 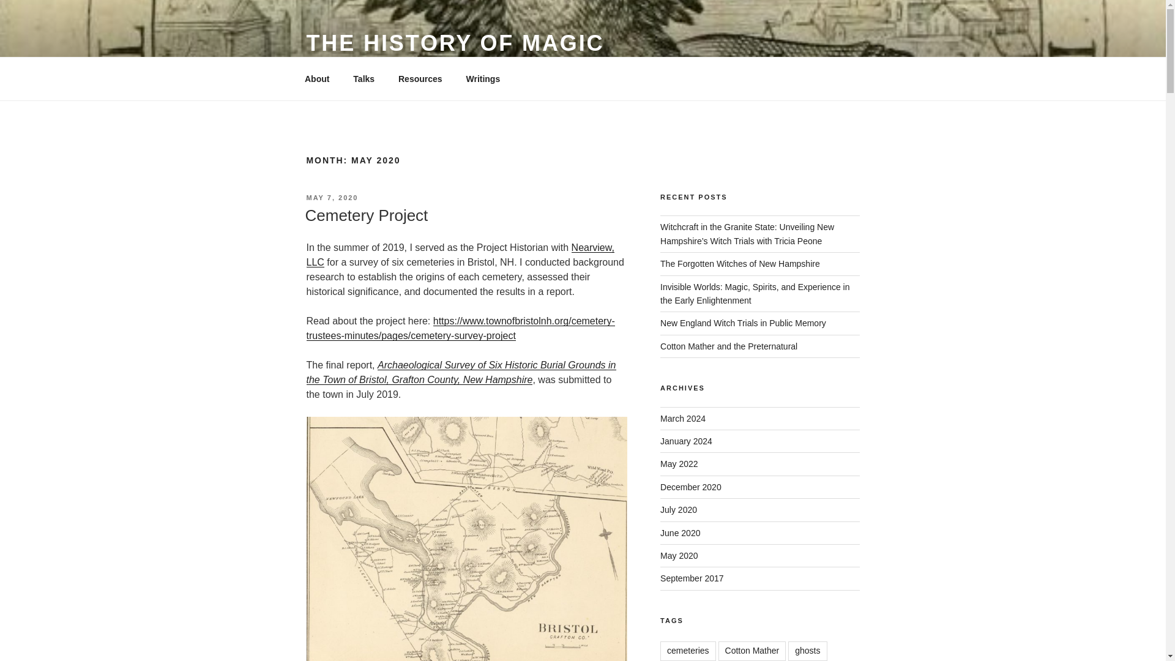 What do you see at coordinates (366, 215) in the screenshot?
I see `Cemetery Project` at bounding box center [366, 215].